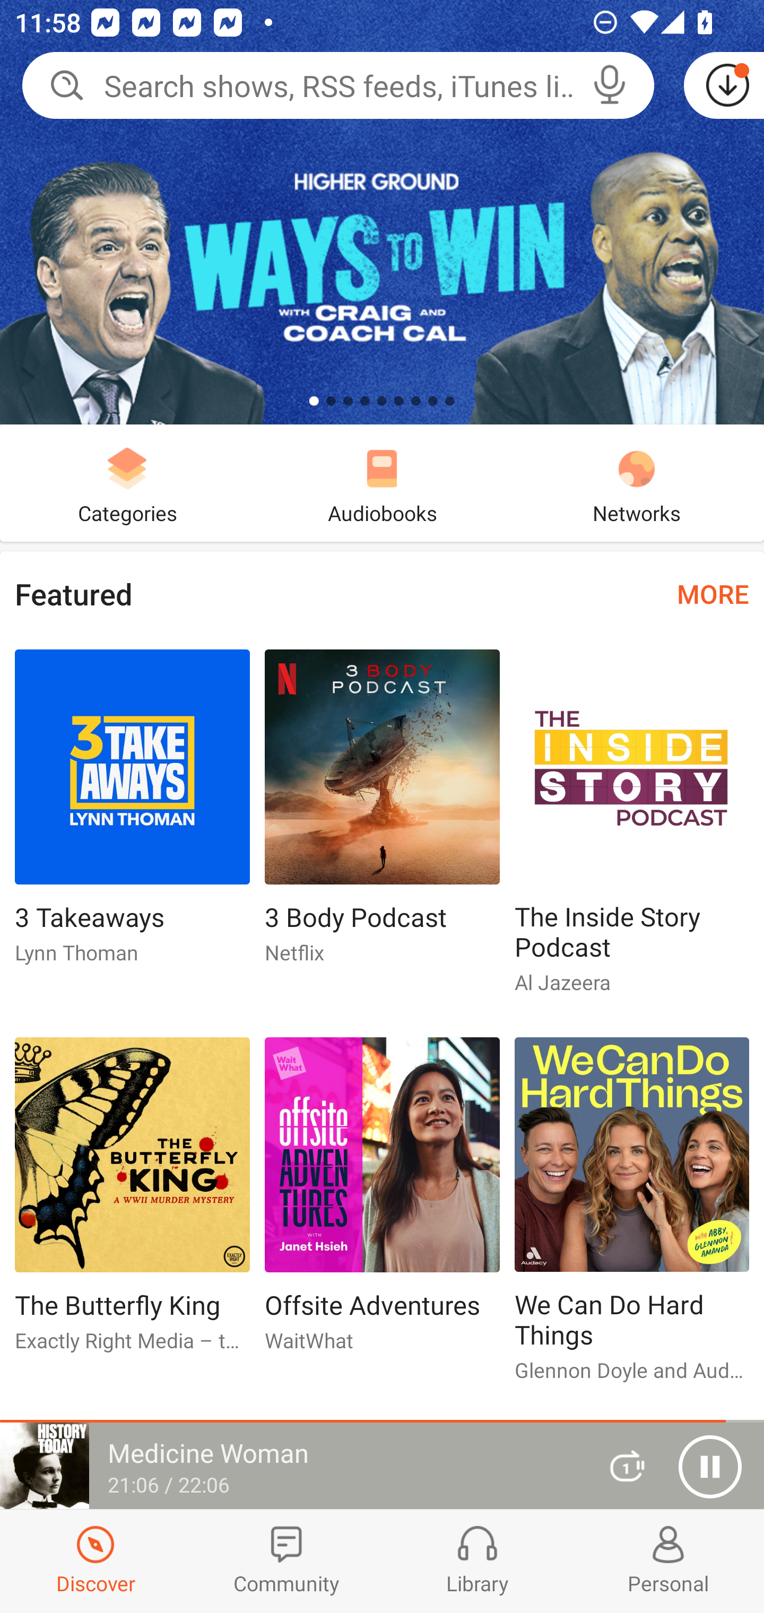  Describe the element at coordinates (382, 815) in the screenshot. I see `3 Body Podcast 3 Body Podcast Netflix` at that location.